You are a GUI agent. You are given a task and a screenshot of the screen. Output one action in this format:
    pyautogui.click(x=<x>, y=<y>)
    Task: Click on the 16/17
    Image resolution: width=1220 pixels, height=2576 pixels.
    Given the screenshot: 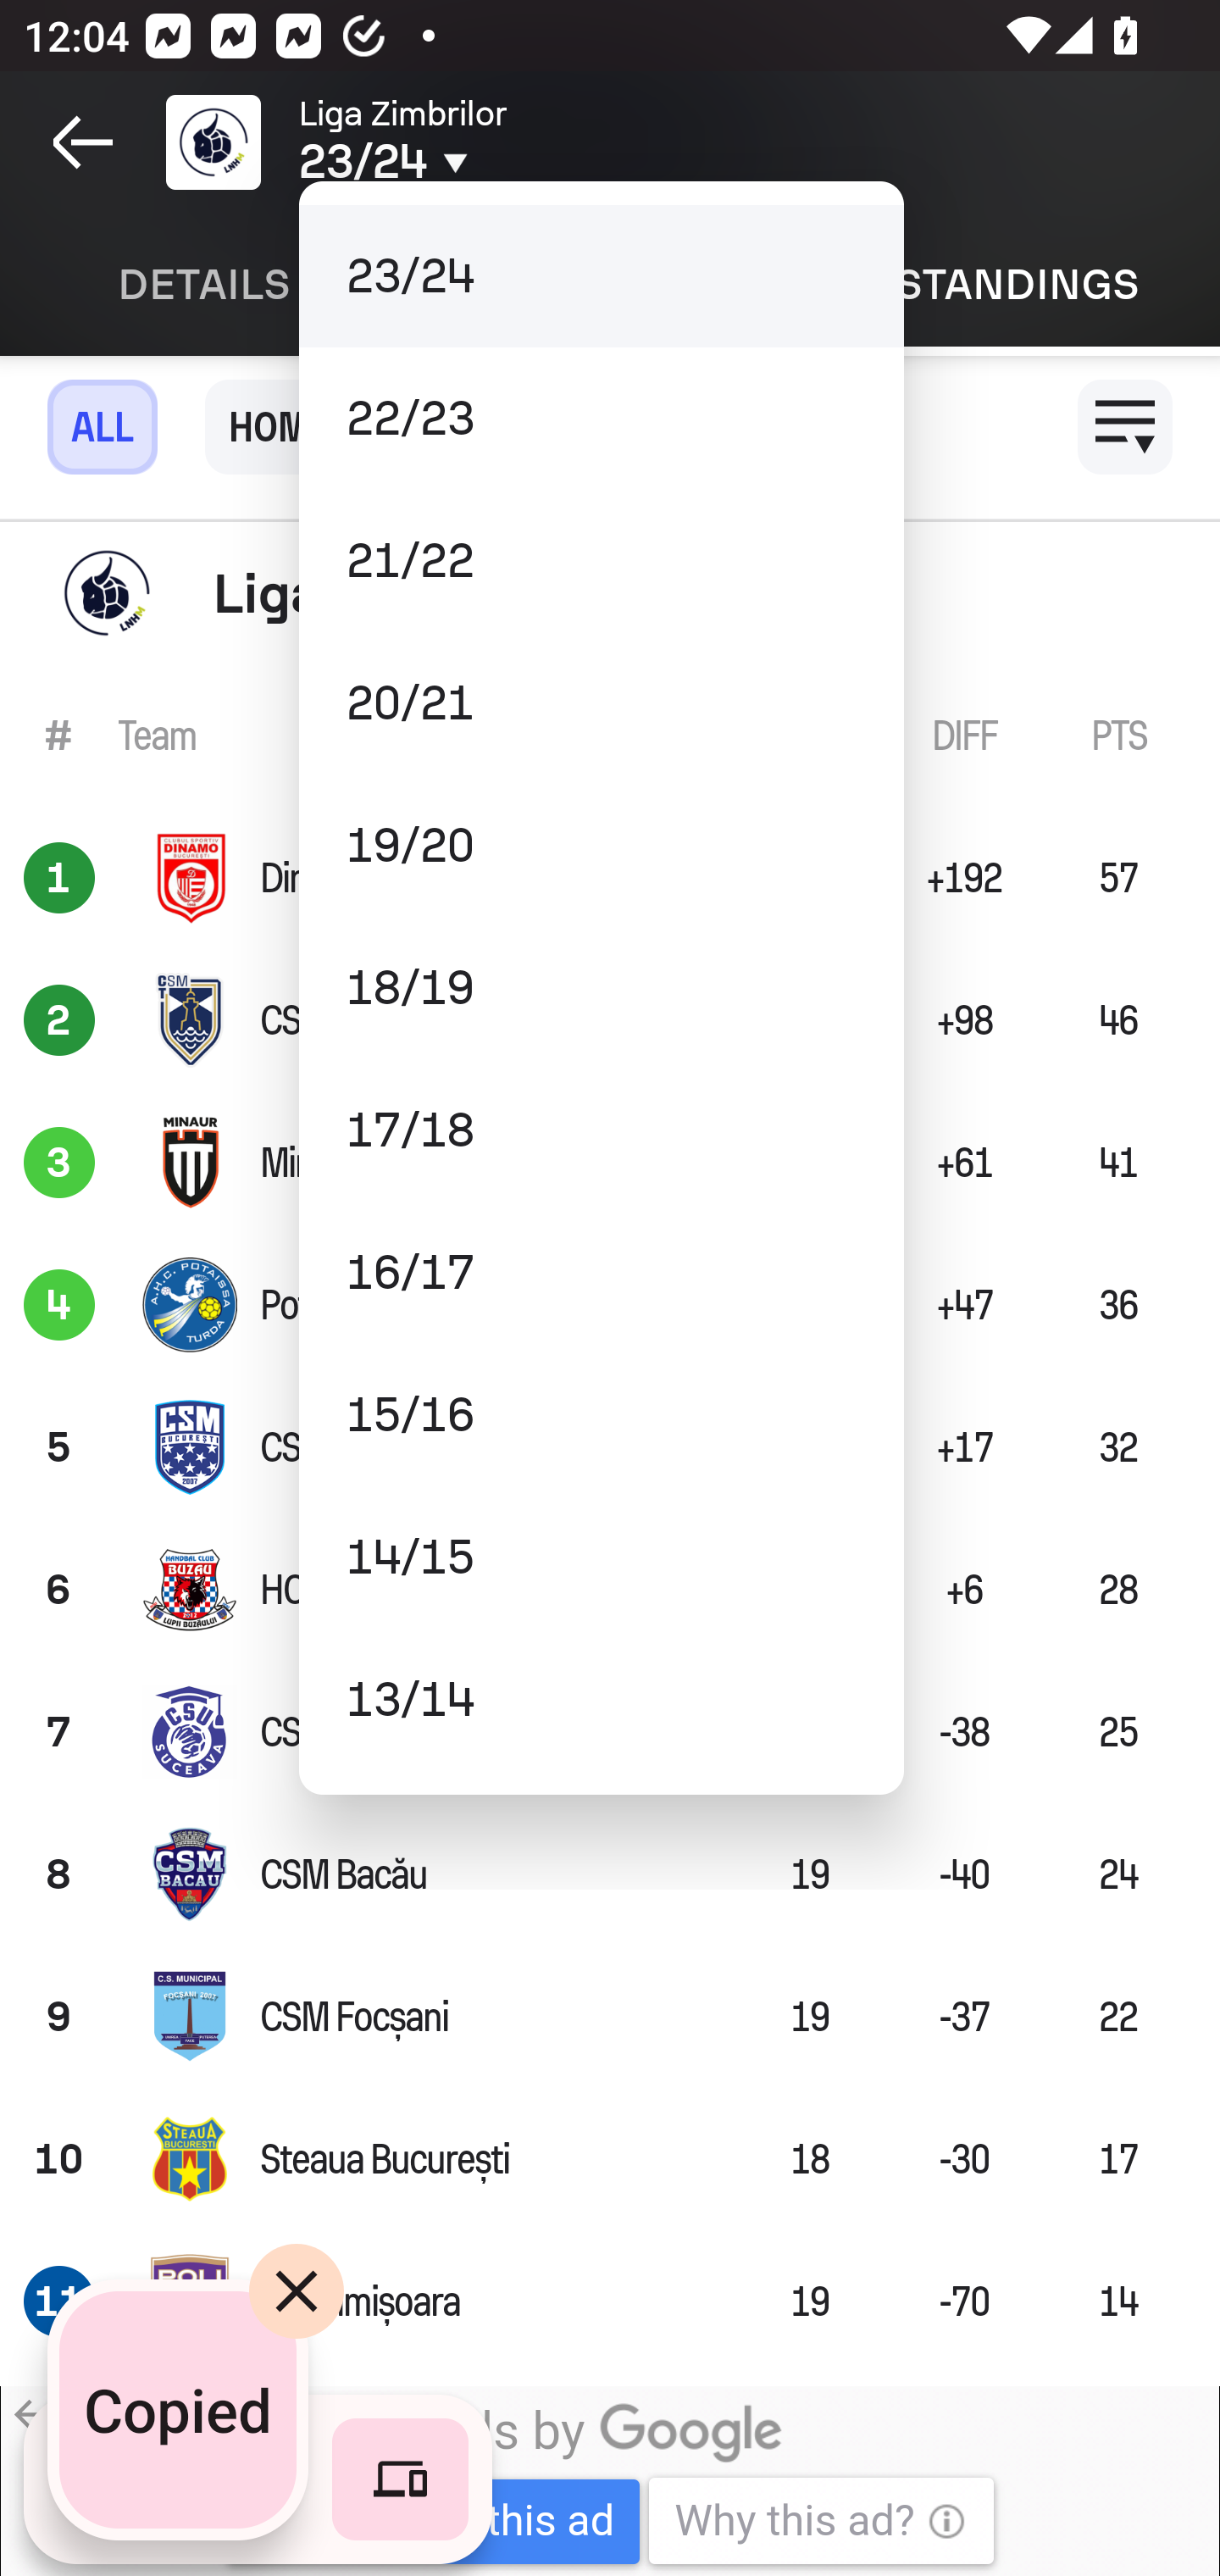 What is the action you would take?
    pyautogui.click(x=602, y=1272)
    